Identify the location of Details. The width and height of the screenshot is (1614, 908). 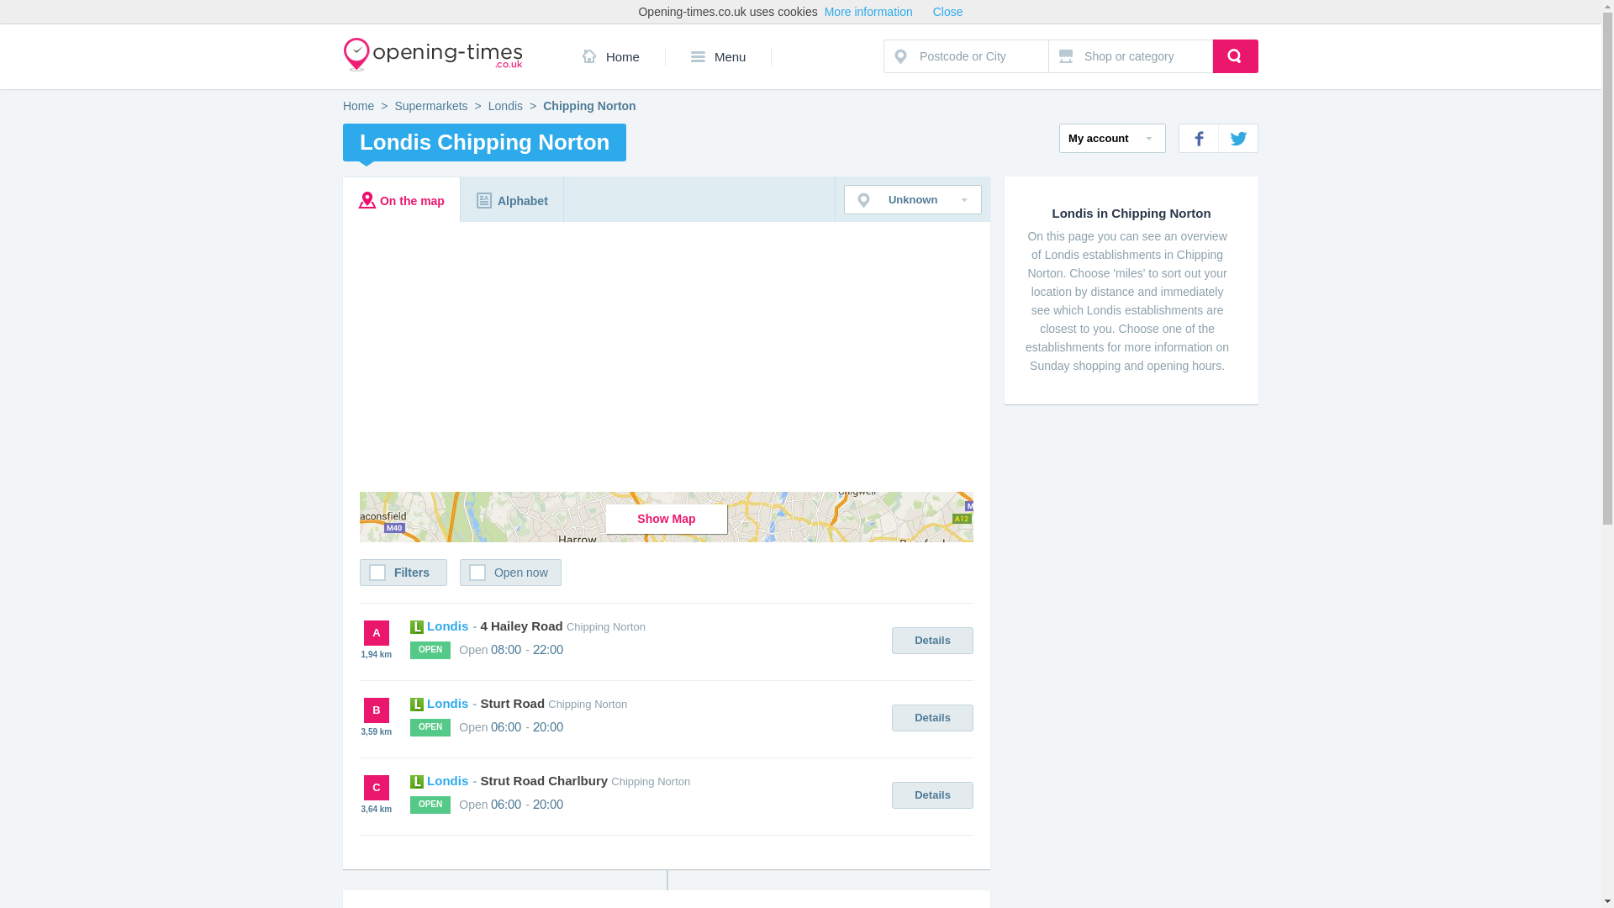
(932, 795).